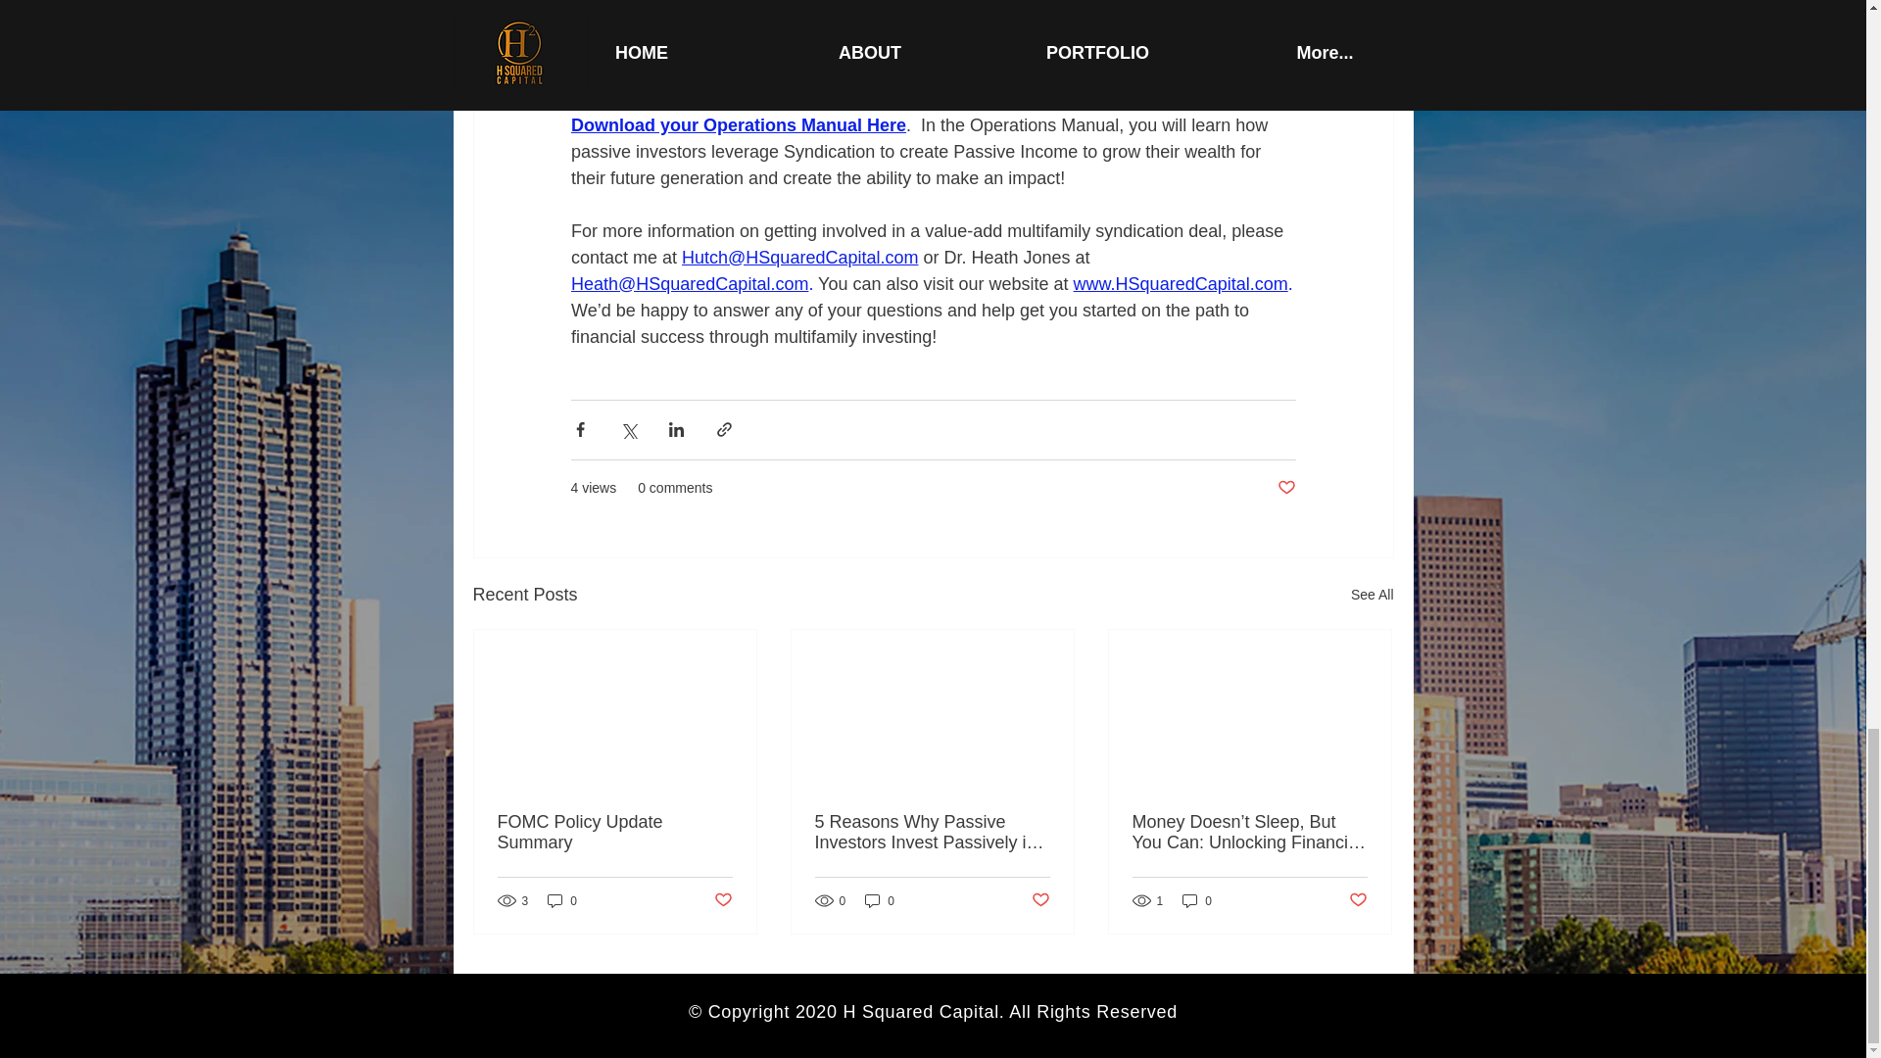  What do you see at coordinates (1372, 595) in the screenshot?
I see `See All` at bounding box center [1372, 595].